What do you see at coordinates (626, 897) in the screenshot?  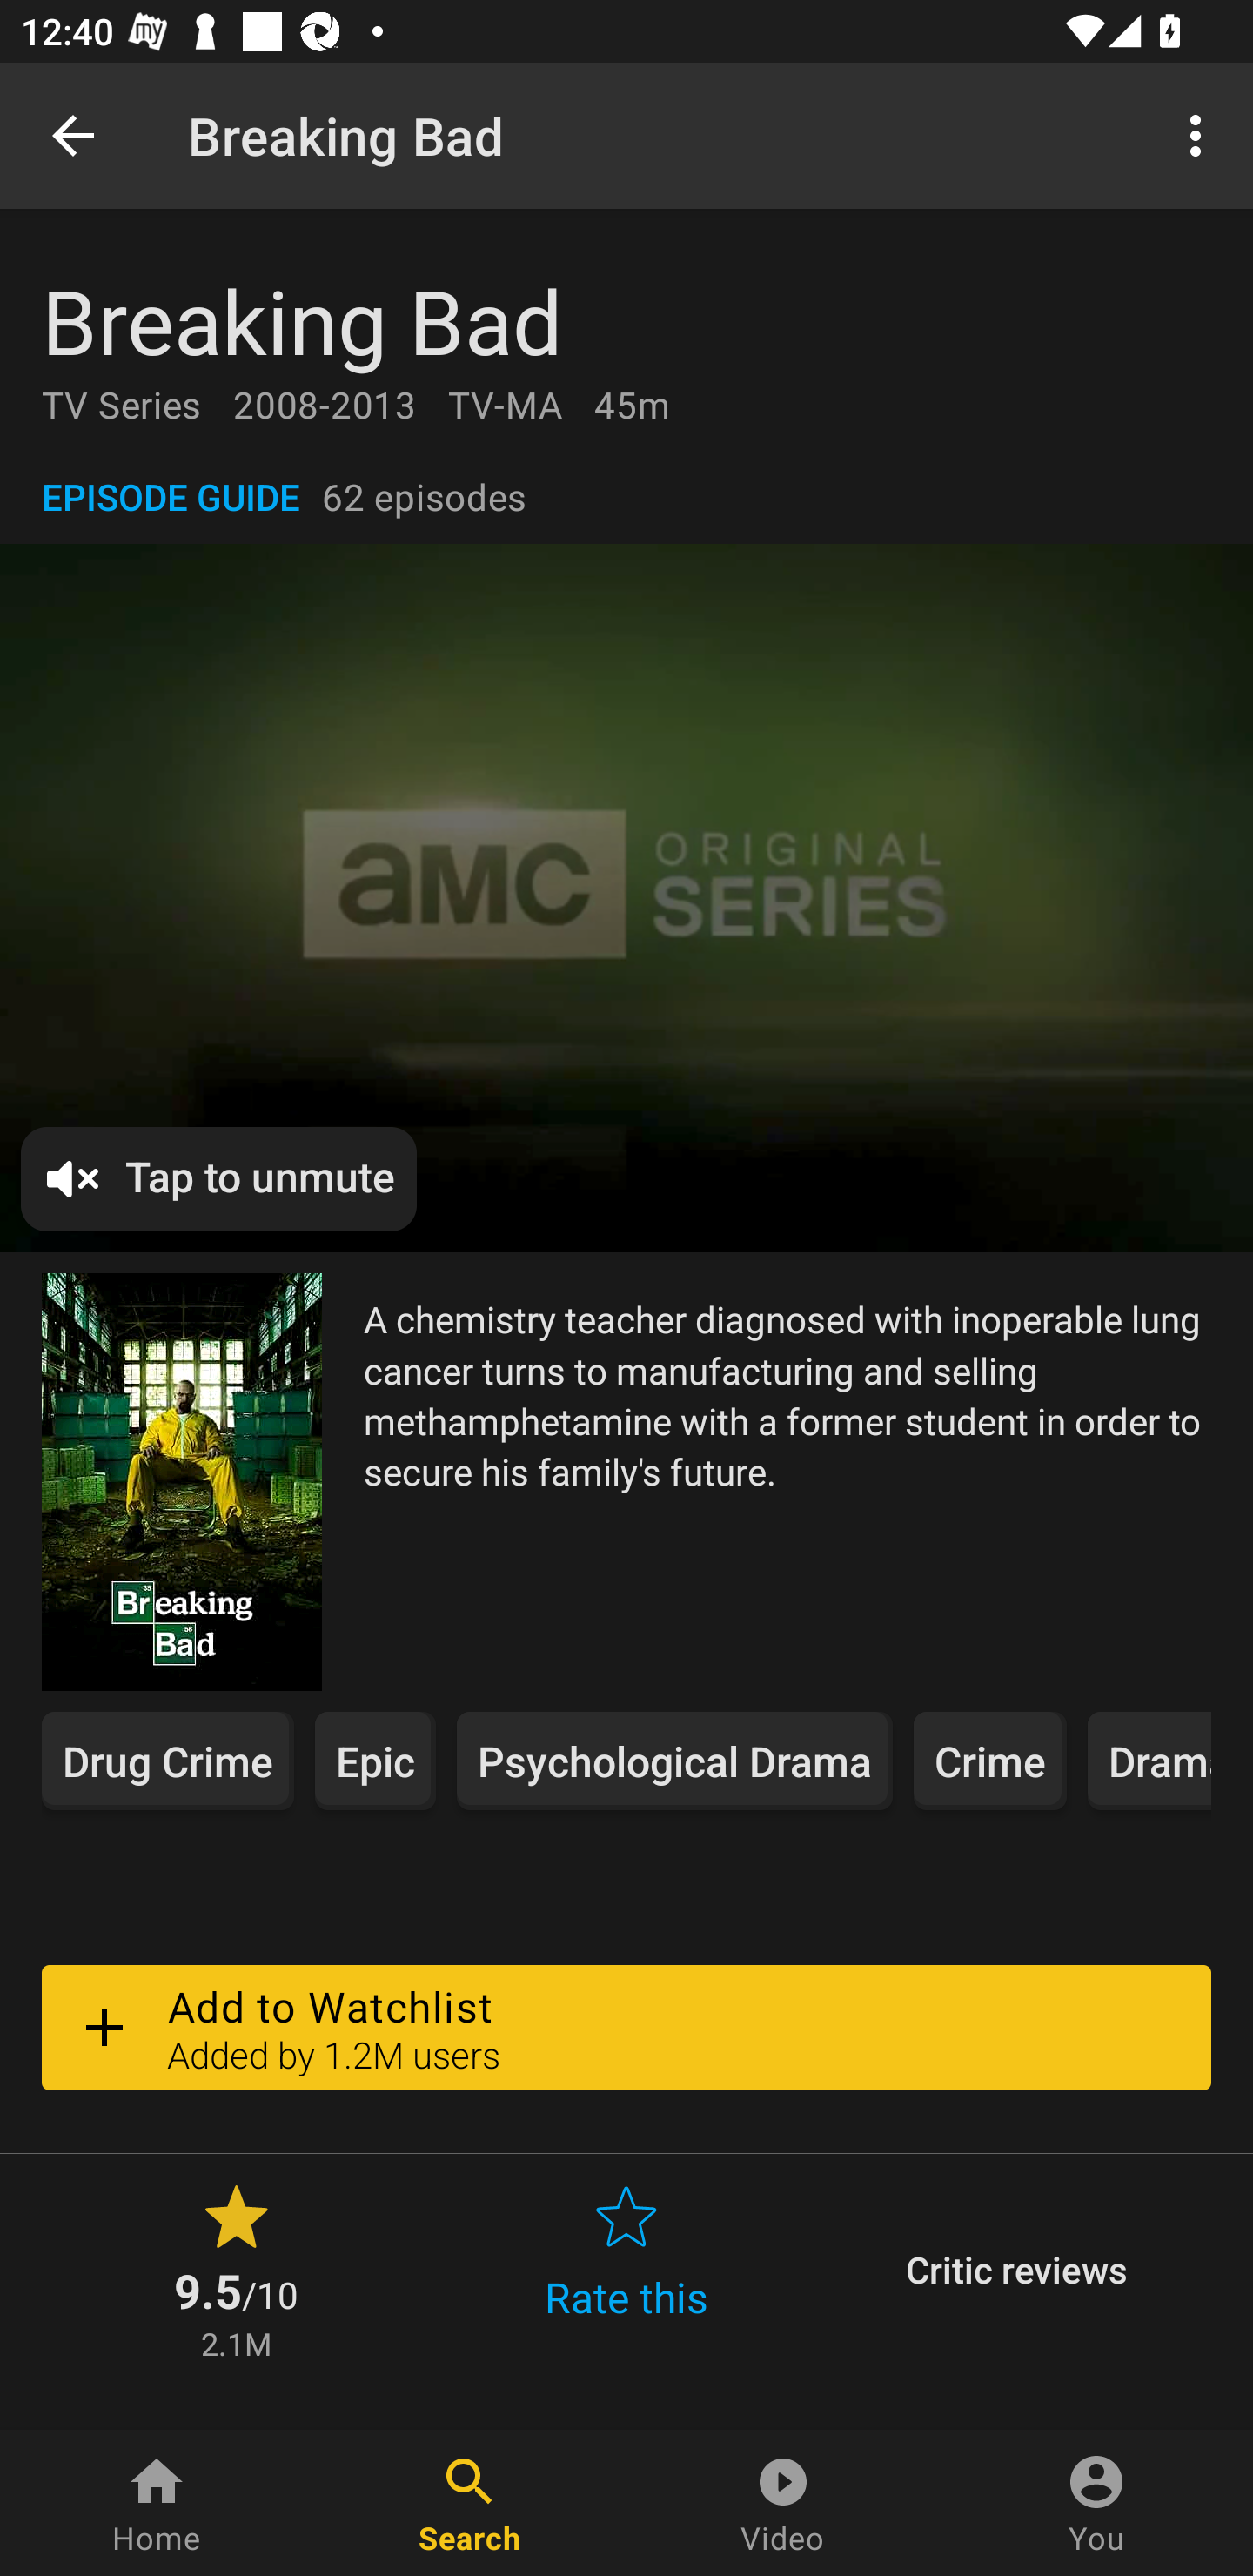 I see `Tap to unmute` at bounding box center [626, 897].